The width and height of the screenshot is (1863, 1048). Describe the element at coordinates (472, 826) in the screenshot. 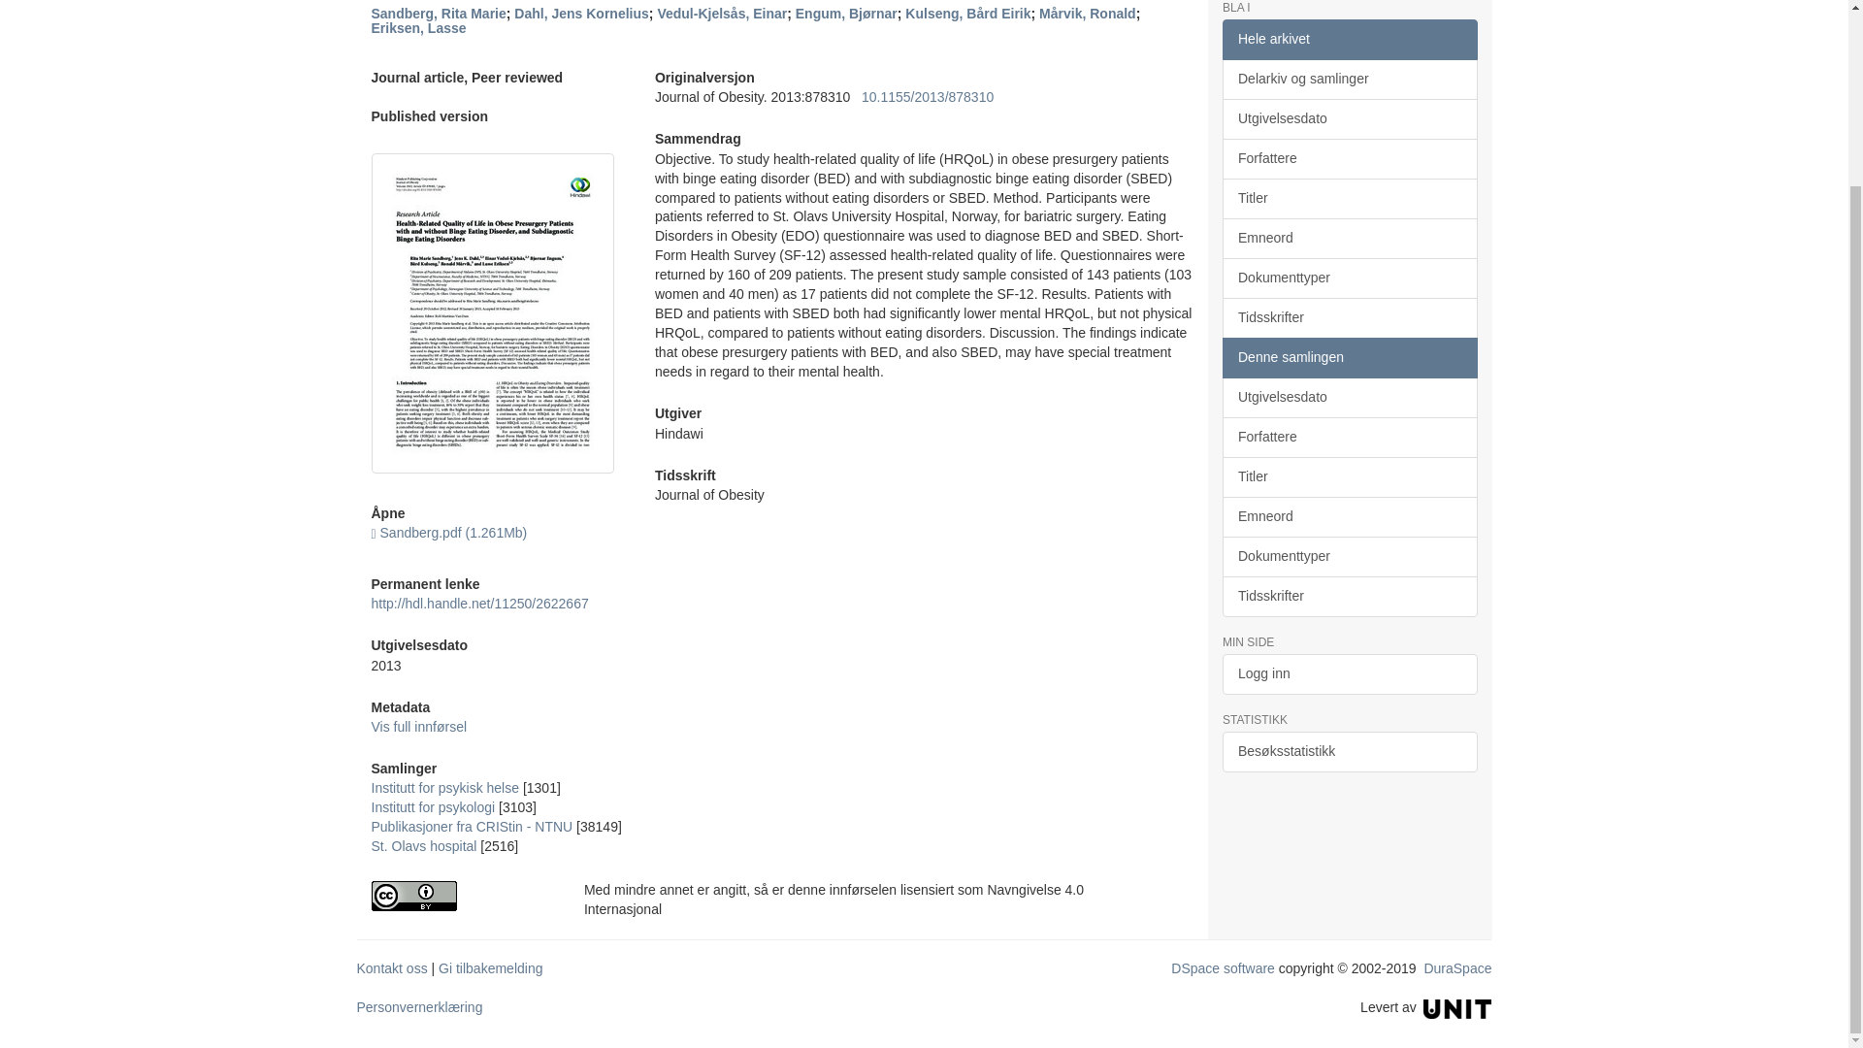

I see `Publikasjoner fra CRIStin - NTNU` at that location.